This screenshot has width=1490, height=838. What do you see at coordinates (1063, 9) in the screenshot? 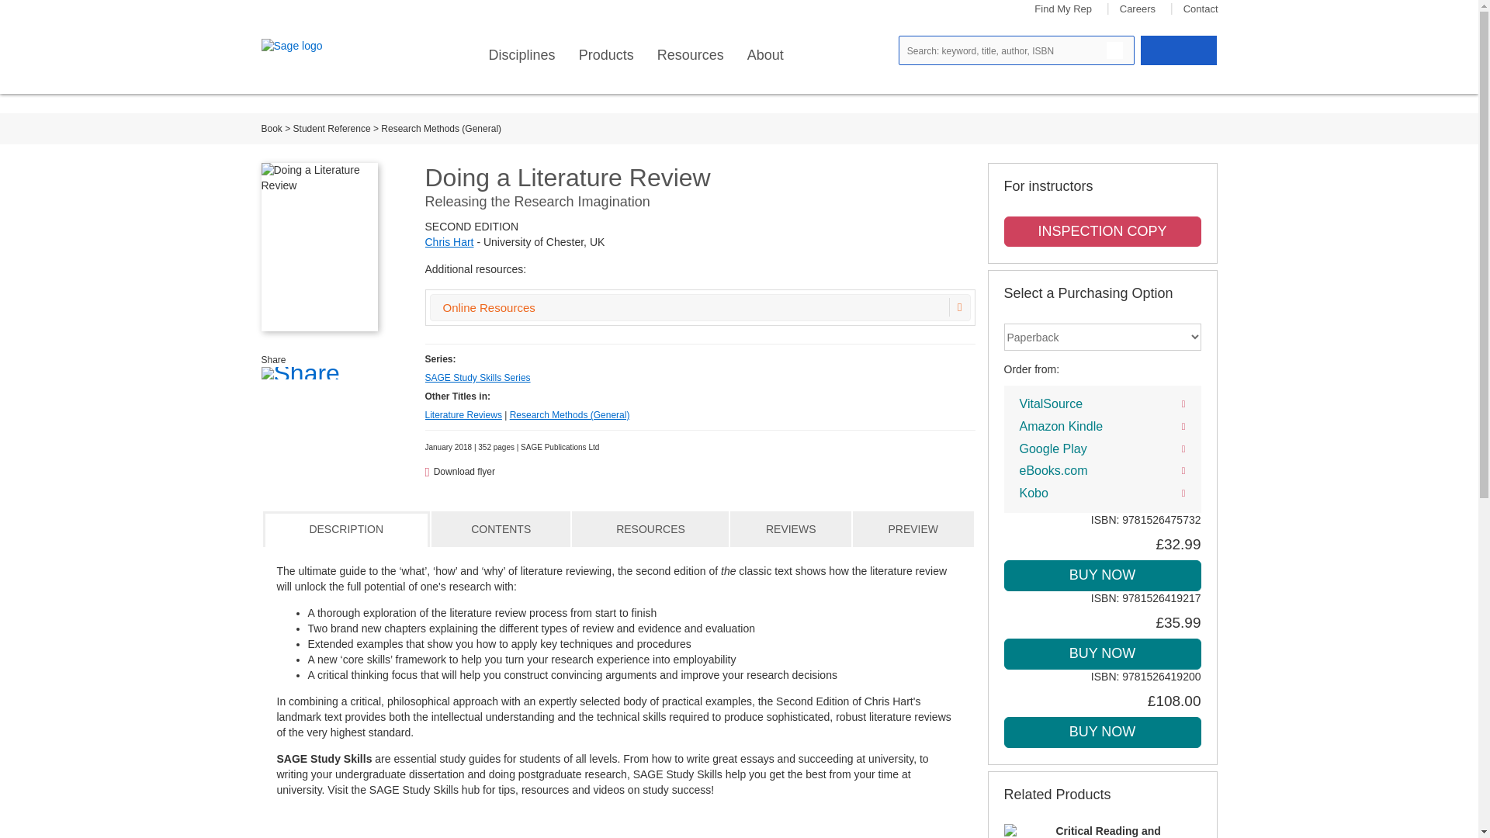
I see `Find My Rep` at bounding box center [1063, 9].